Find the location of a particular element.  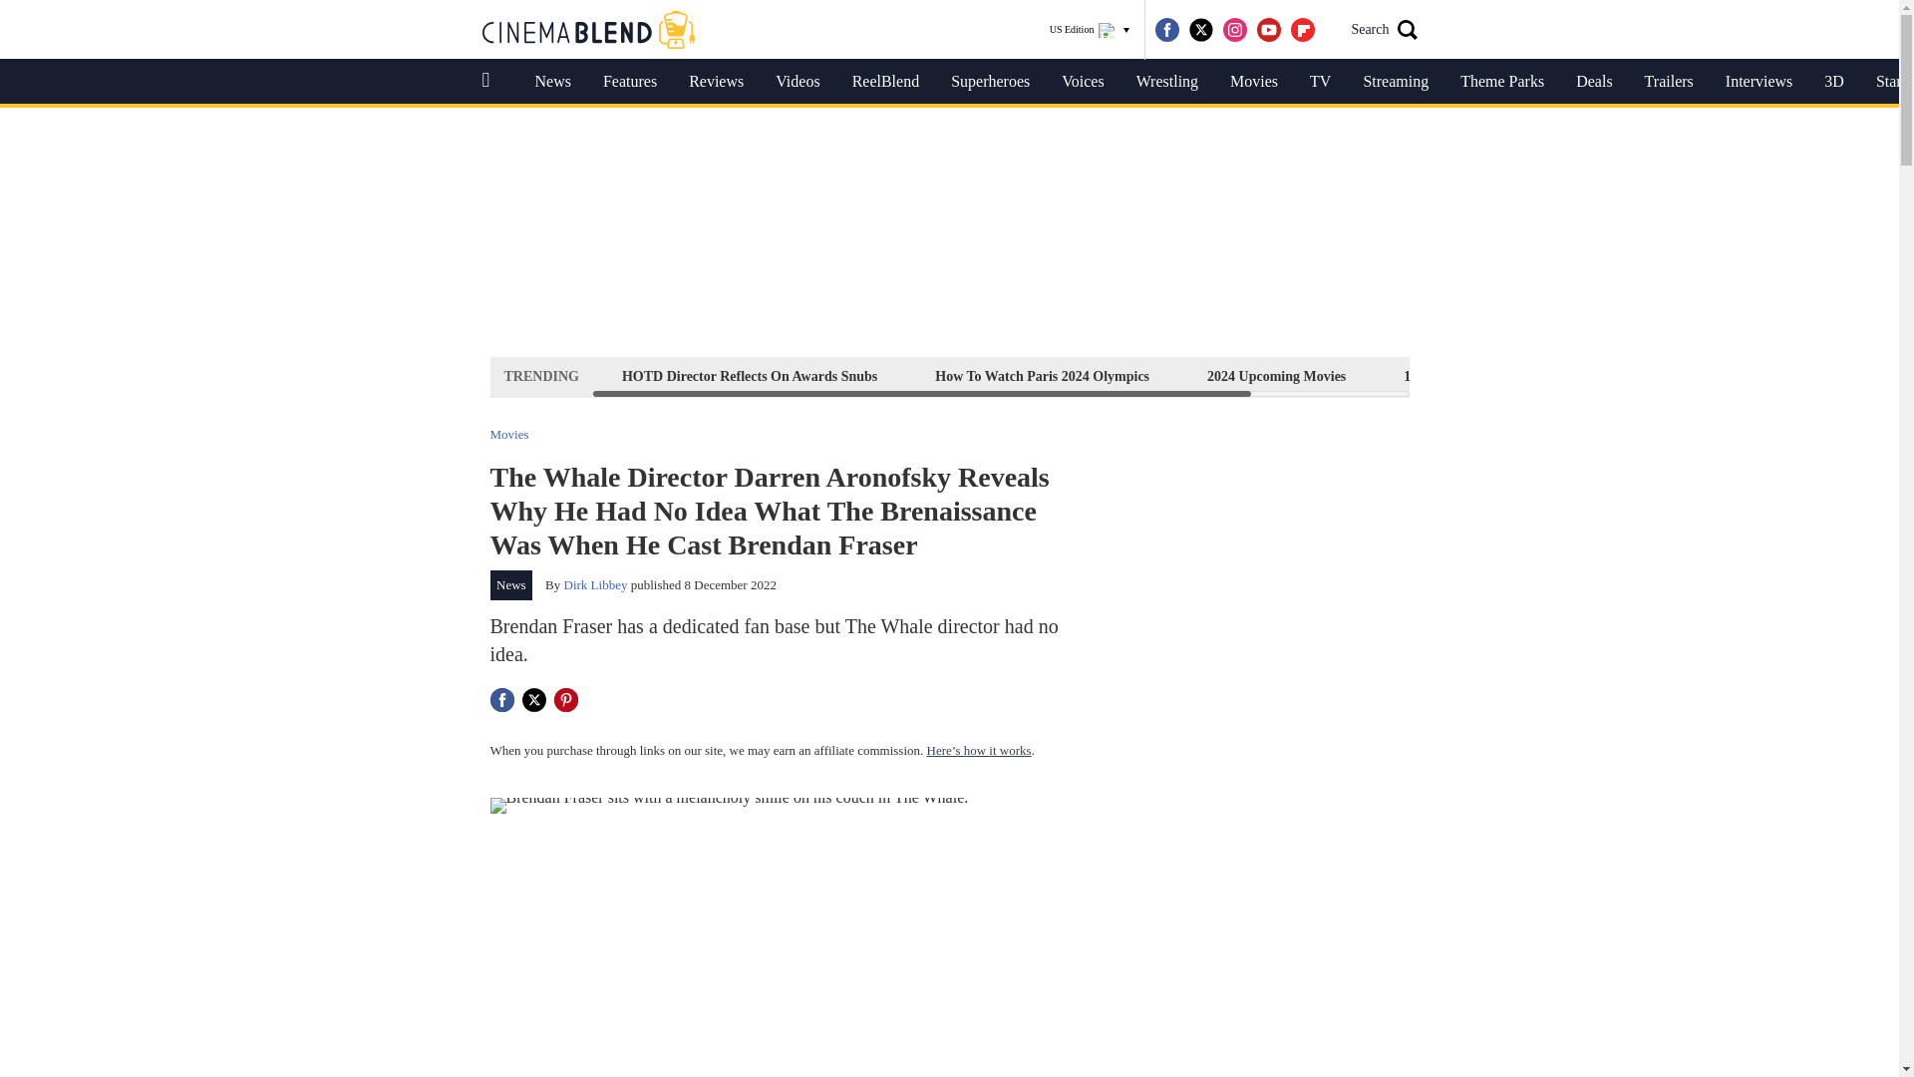

How To Watch Paris 2024 Olympics is located at coordinates (1042, 376).